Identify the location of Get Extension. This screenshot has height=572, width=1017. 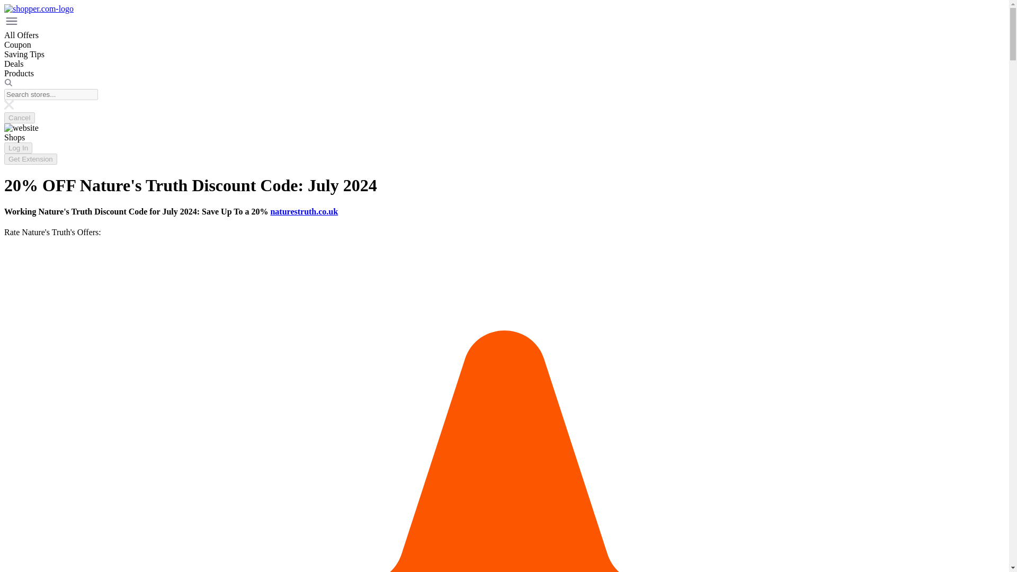
(30, 159).